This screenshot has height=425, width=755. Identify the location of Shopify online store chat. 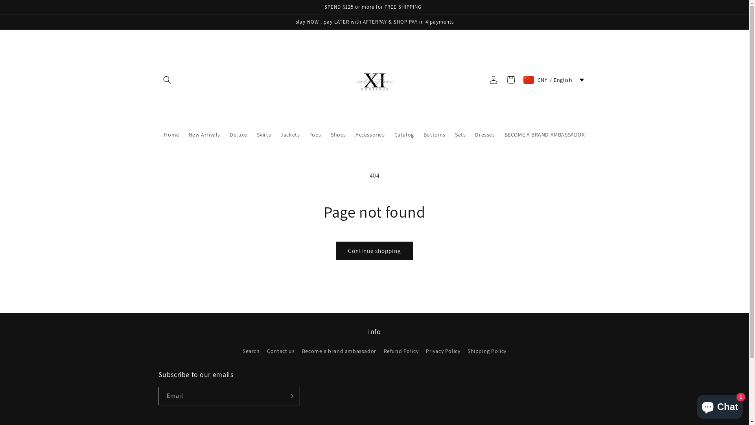
(720, 405).